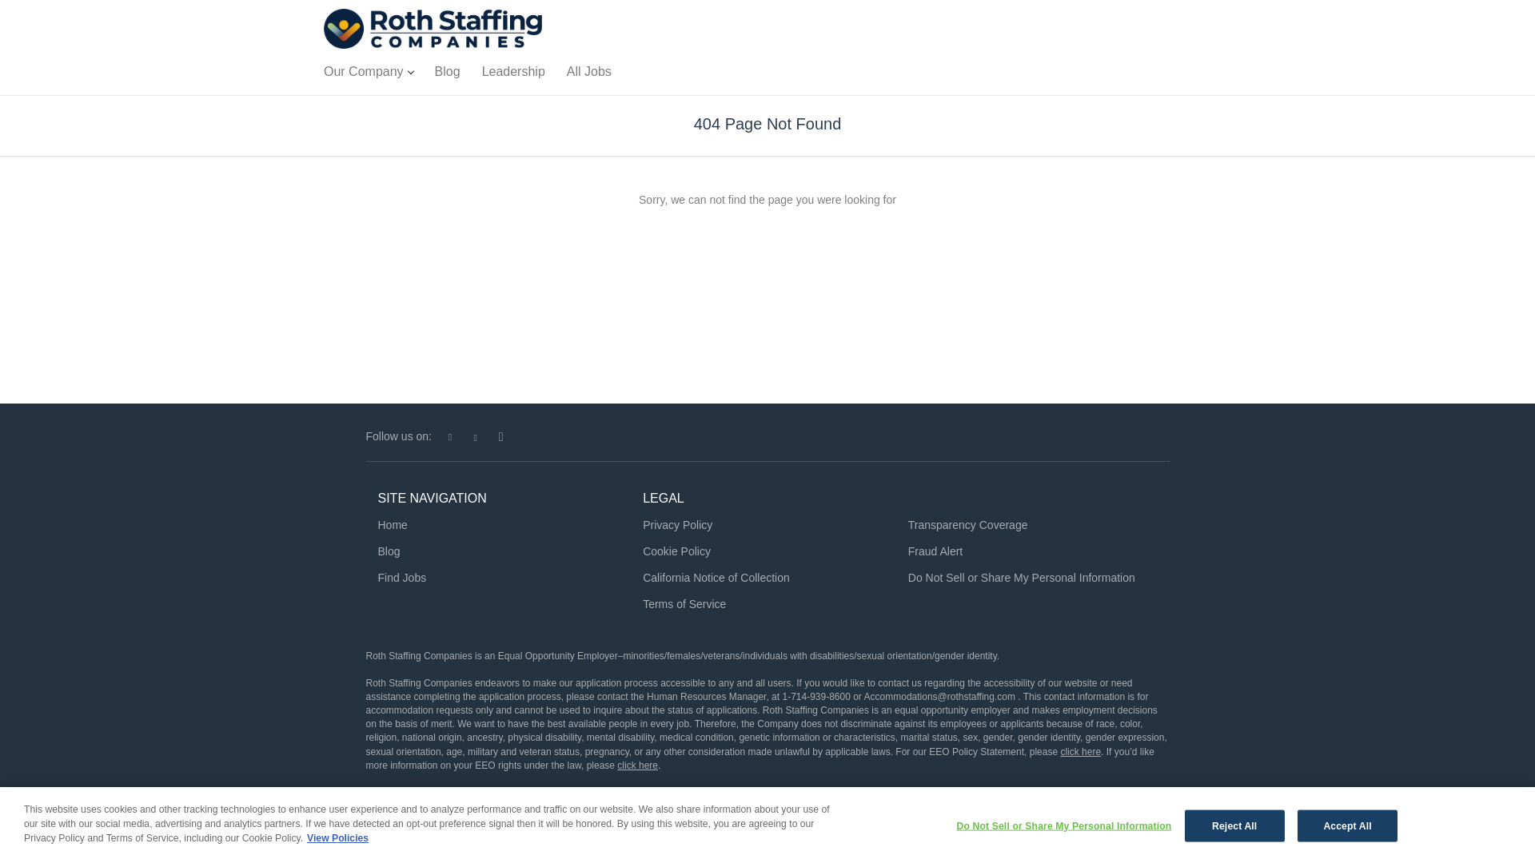  Describe the element at coordinates (676, 551) in the screenshot. I see `Cookie Policy` at that location.